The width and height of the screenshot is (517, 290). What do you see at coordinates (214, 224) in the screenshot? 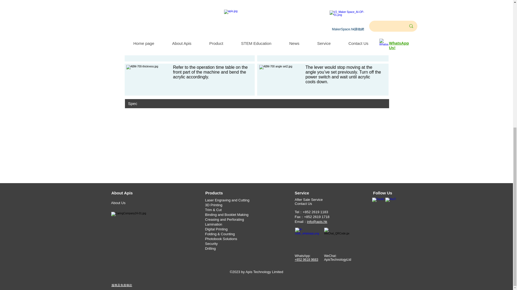
I see `Lamination` at bounding box center [214, 224].